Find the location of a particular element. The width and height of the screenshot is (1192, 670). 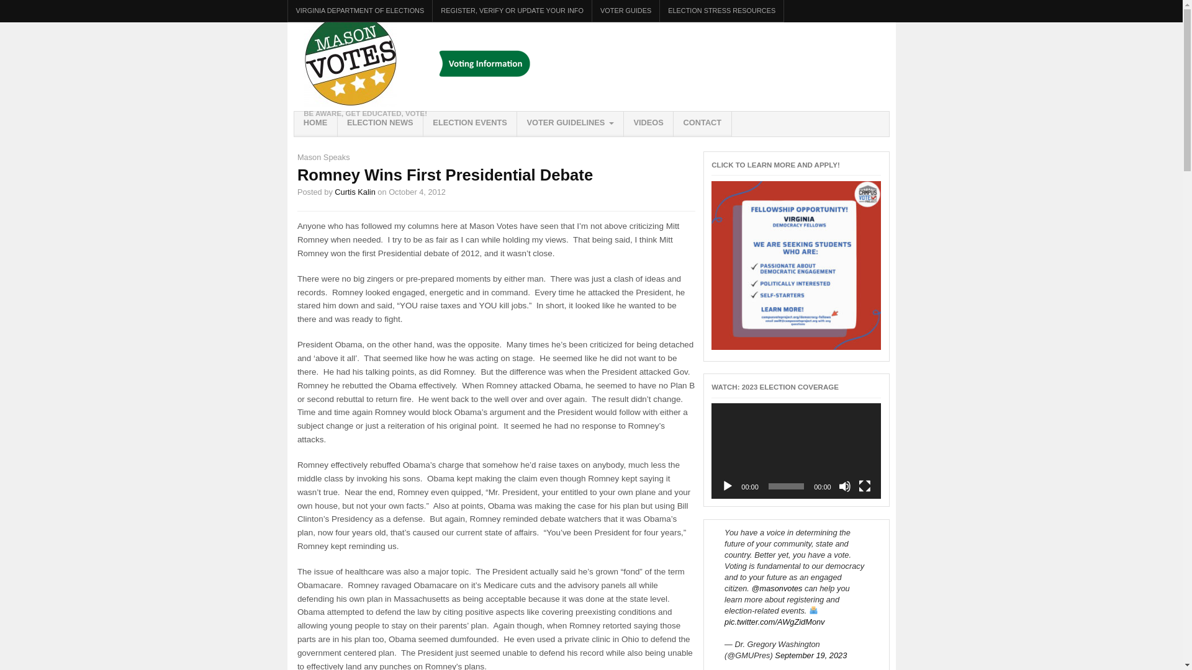

VIRGINIA DEPARTMENT OF ELECTIONS is located at coordinates (360, 11).